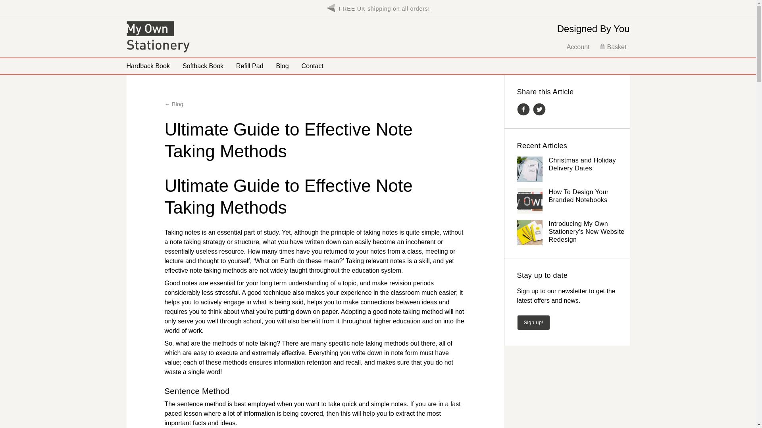 The image size is (762, 428). I want to click on Hardback Book, so click(148, 66).